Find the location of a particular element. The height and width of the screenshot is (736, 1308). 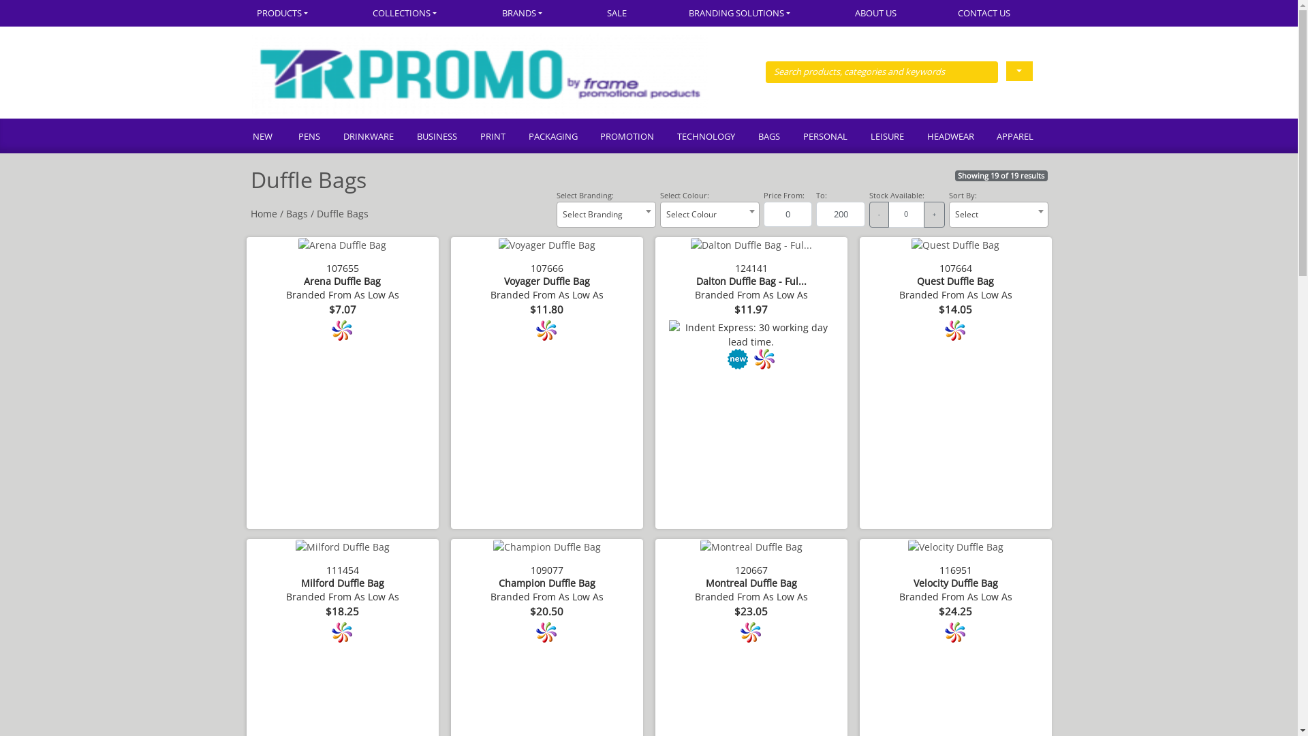

Bags is located at coordinates (297, 214).